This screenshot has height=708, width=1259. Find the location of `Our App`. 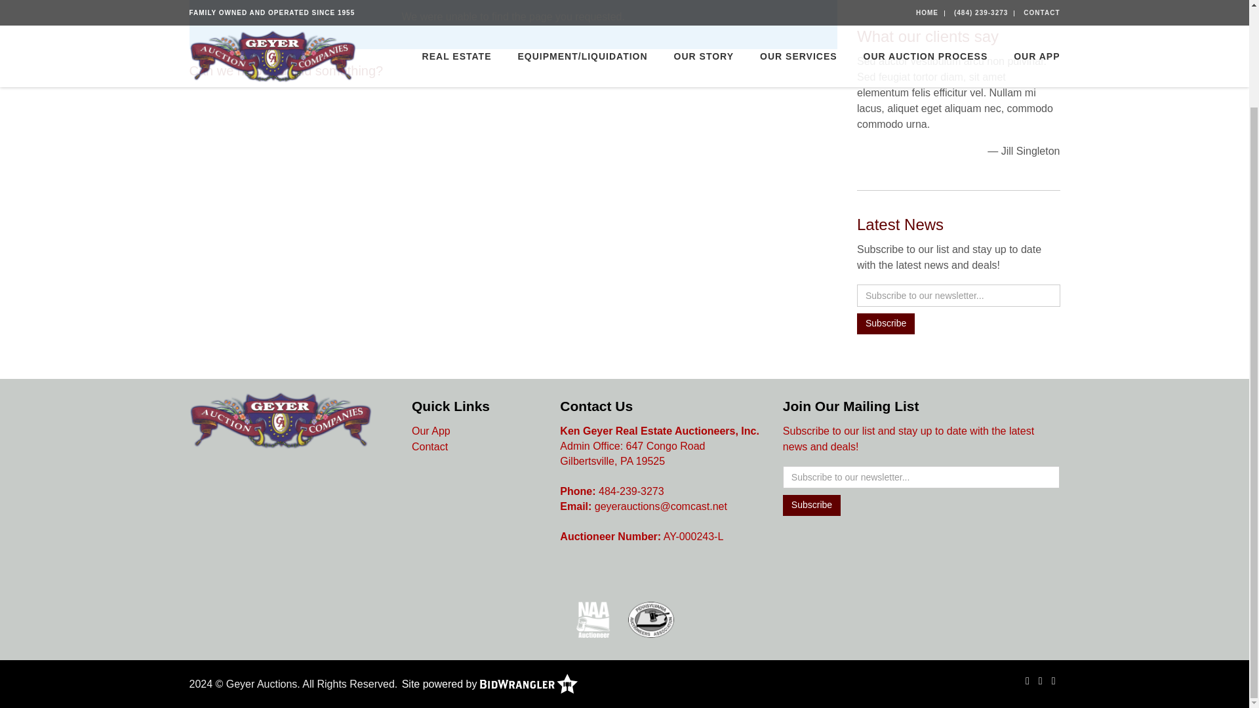

Our App is located at coordinates (431, 431).